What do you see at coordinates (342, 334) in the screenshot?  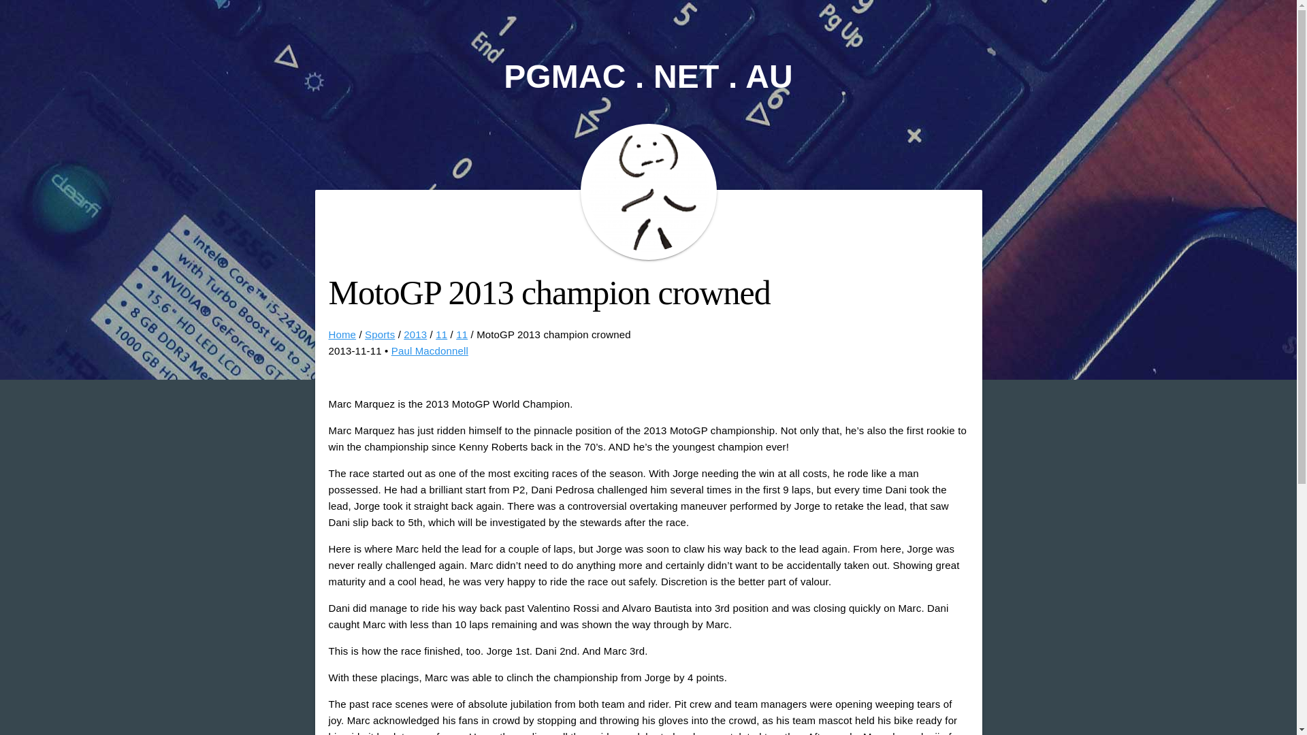 I see `Home` at bounding box center [342, 334].